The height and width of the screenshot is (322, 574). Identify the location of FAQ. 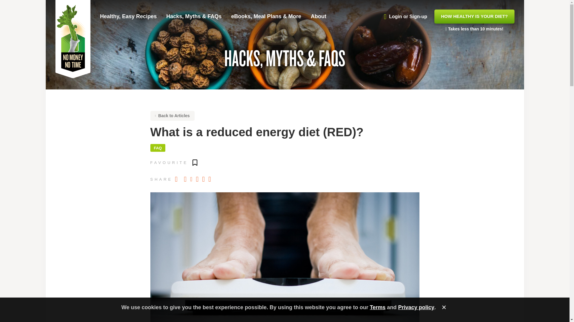
(474, 16).